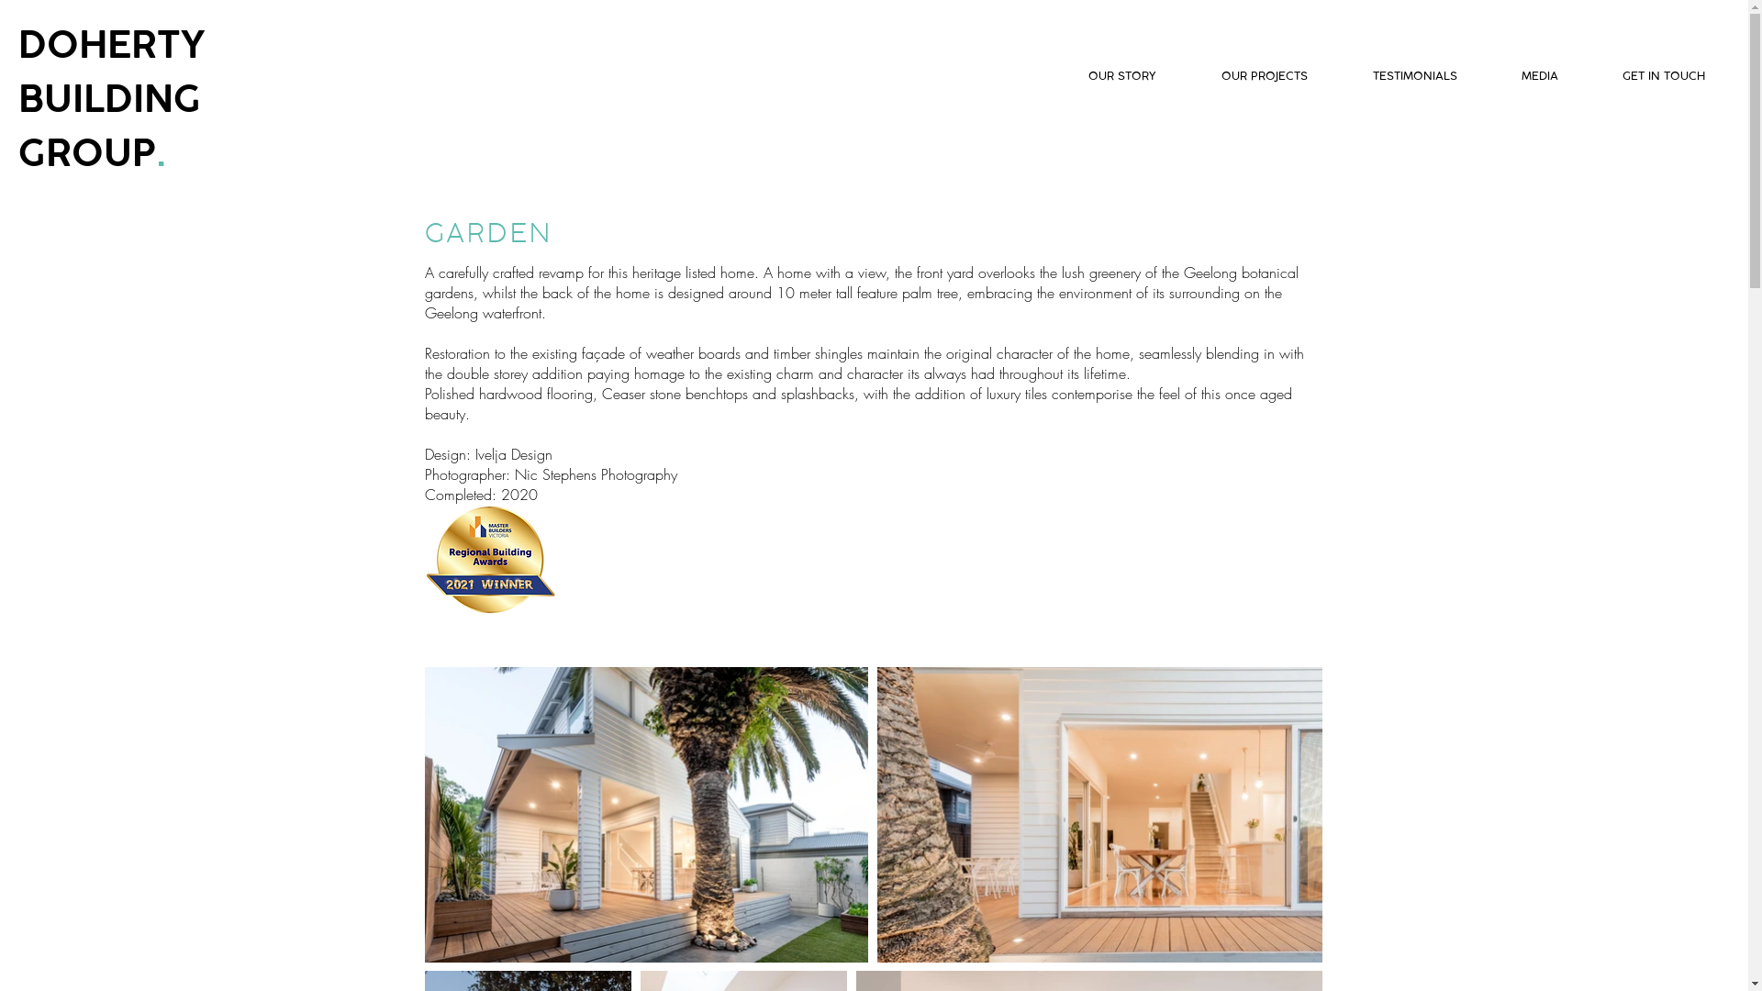 Image resolution: width=1762 pixels, height=991 pixels. What do you see at coordinates (1522, 76) in the screenshot?
I see `MEDIA` at bounding box center [1522, 76].